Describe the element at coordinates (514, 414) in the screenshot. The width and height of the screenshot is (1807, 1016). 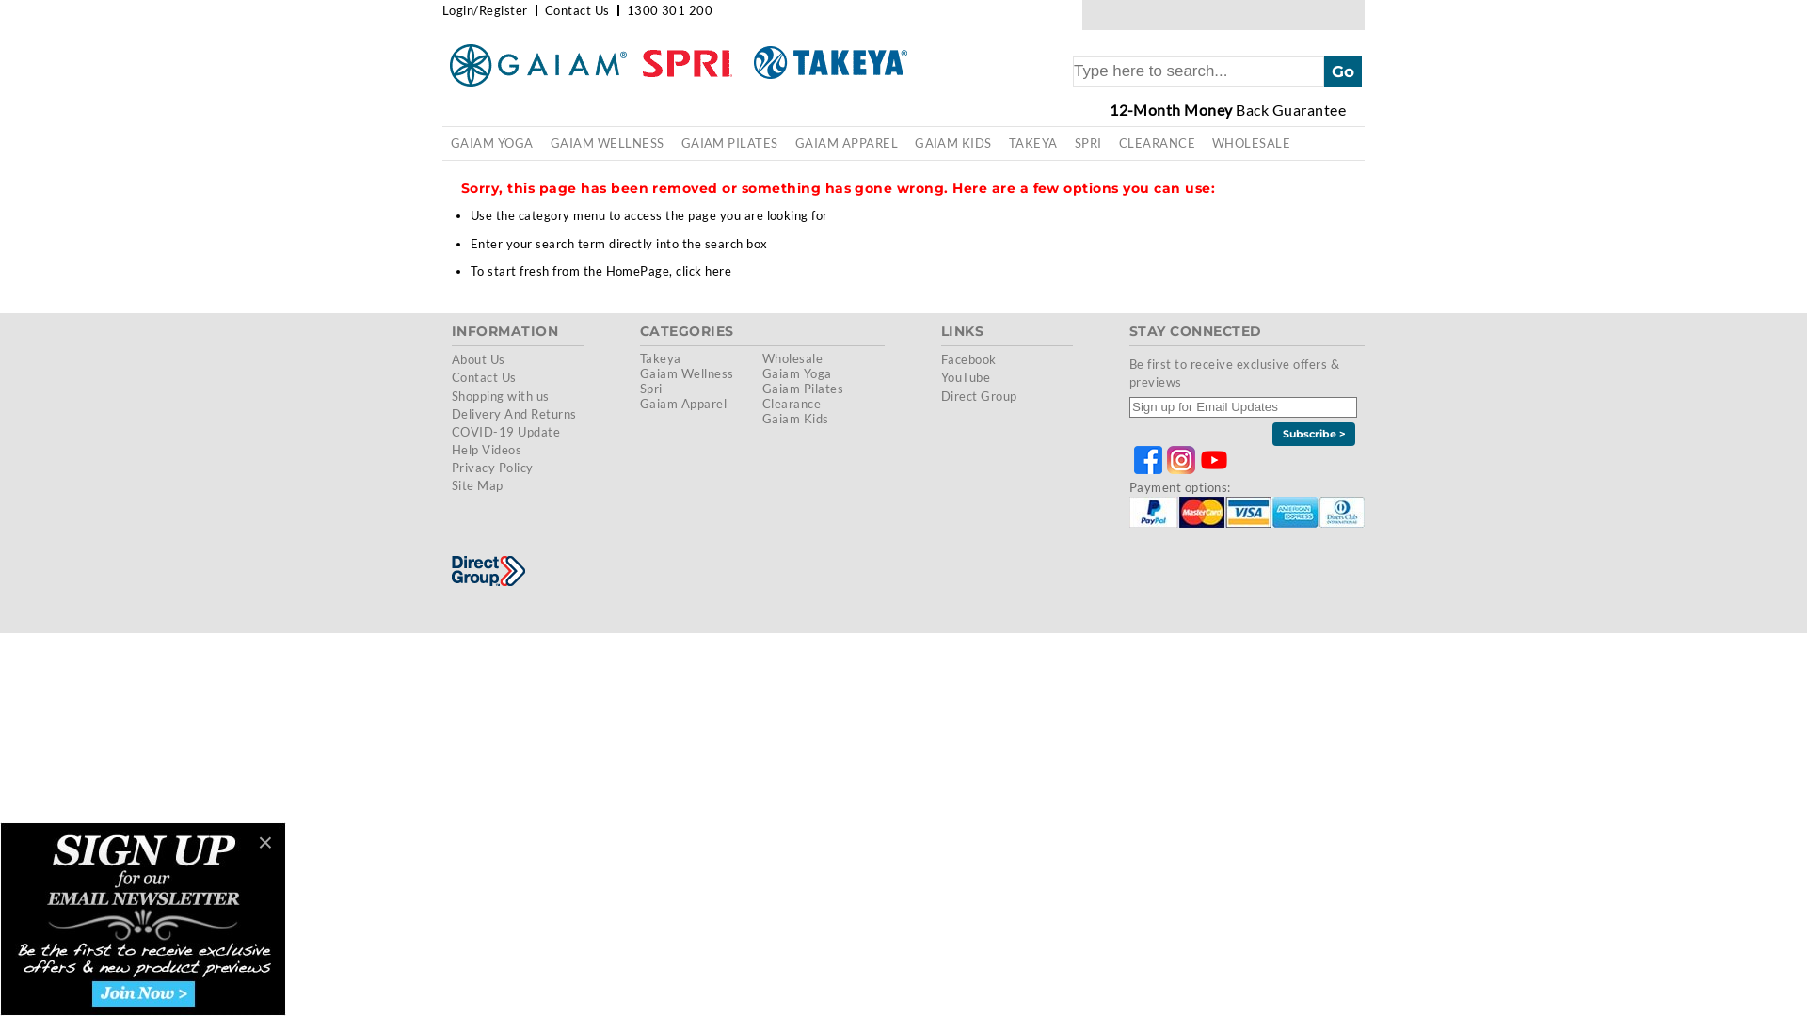
I see `Delivery And Returns` at that location.